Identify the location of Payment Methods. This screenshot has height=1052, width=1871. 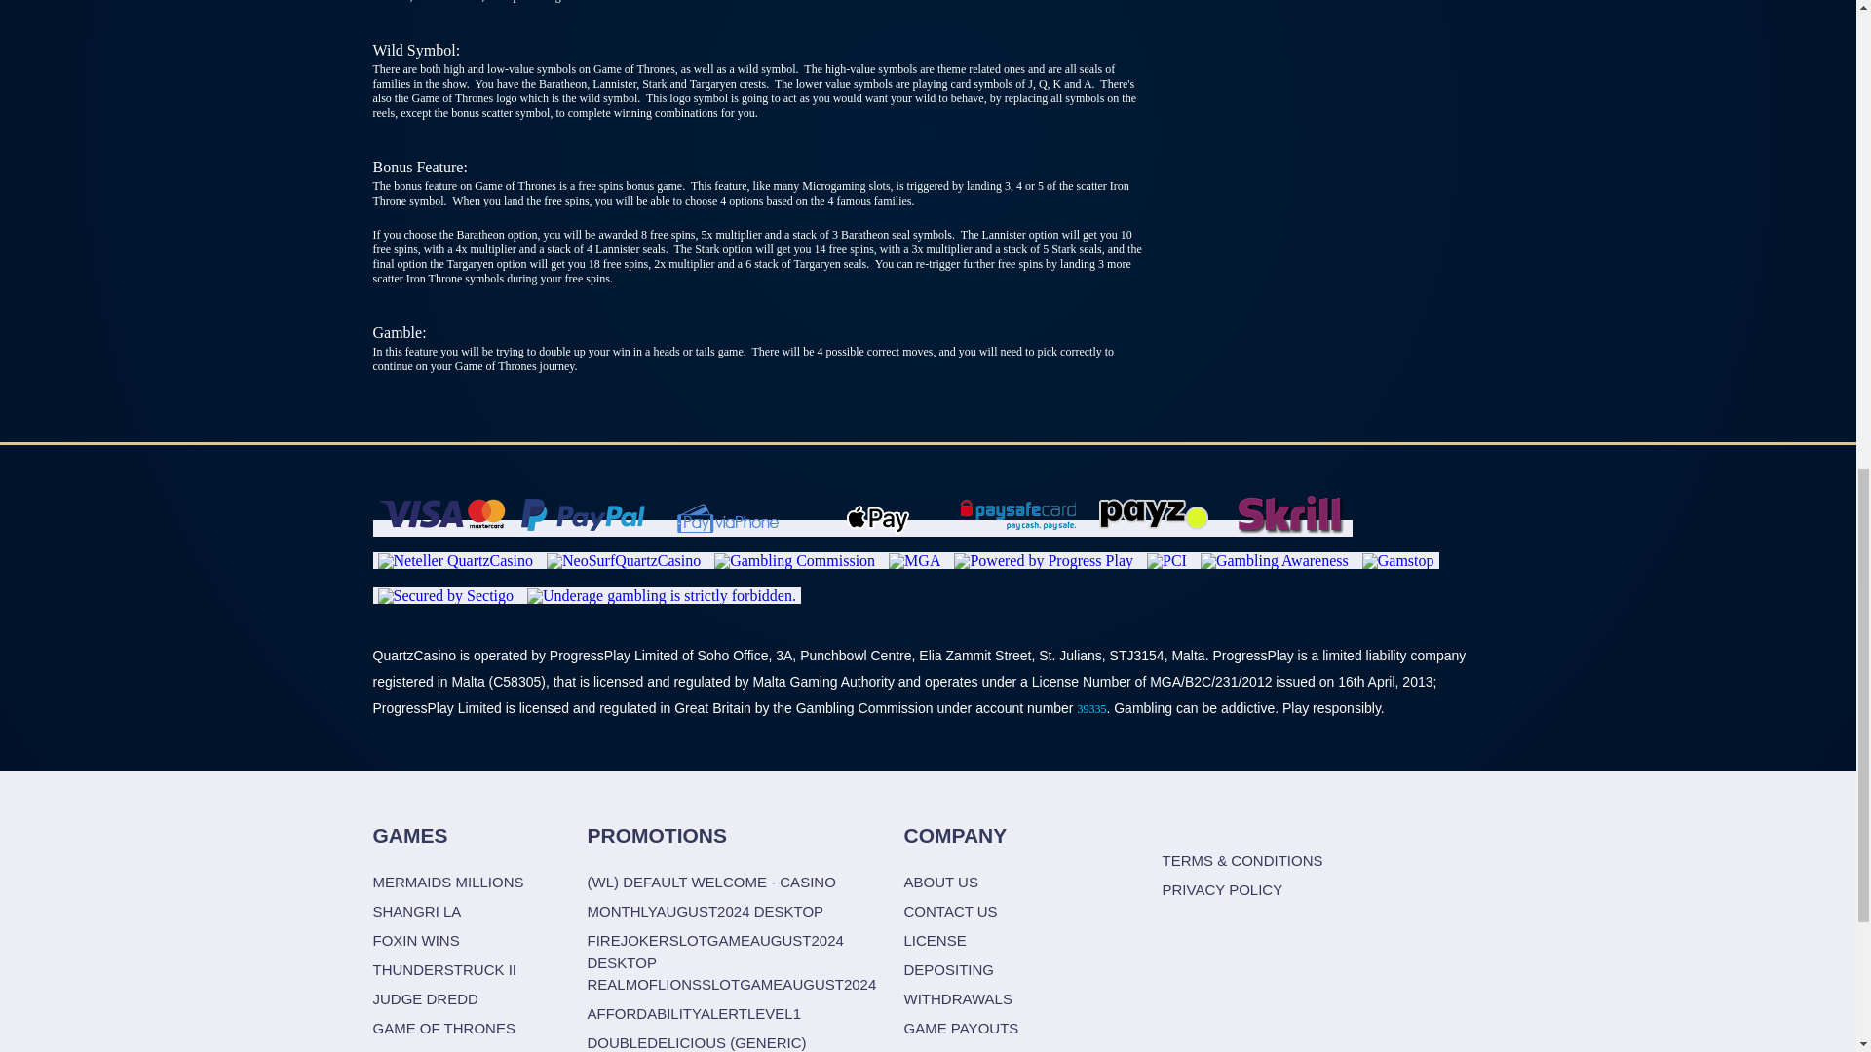
(581, 528).